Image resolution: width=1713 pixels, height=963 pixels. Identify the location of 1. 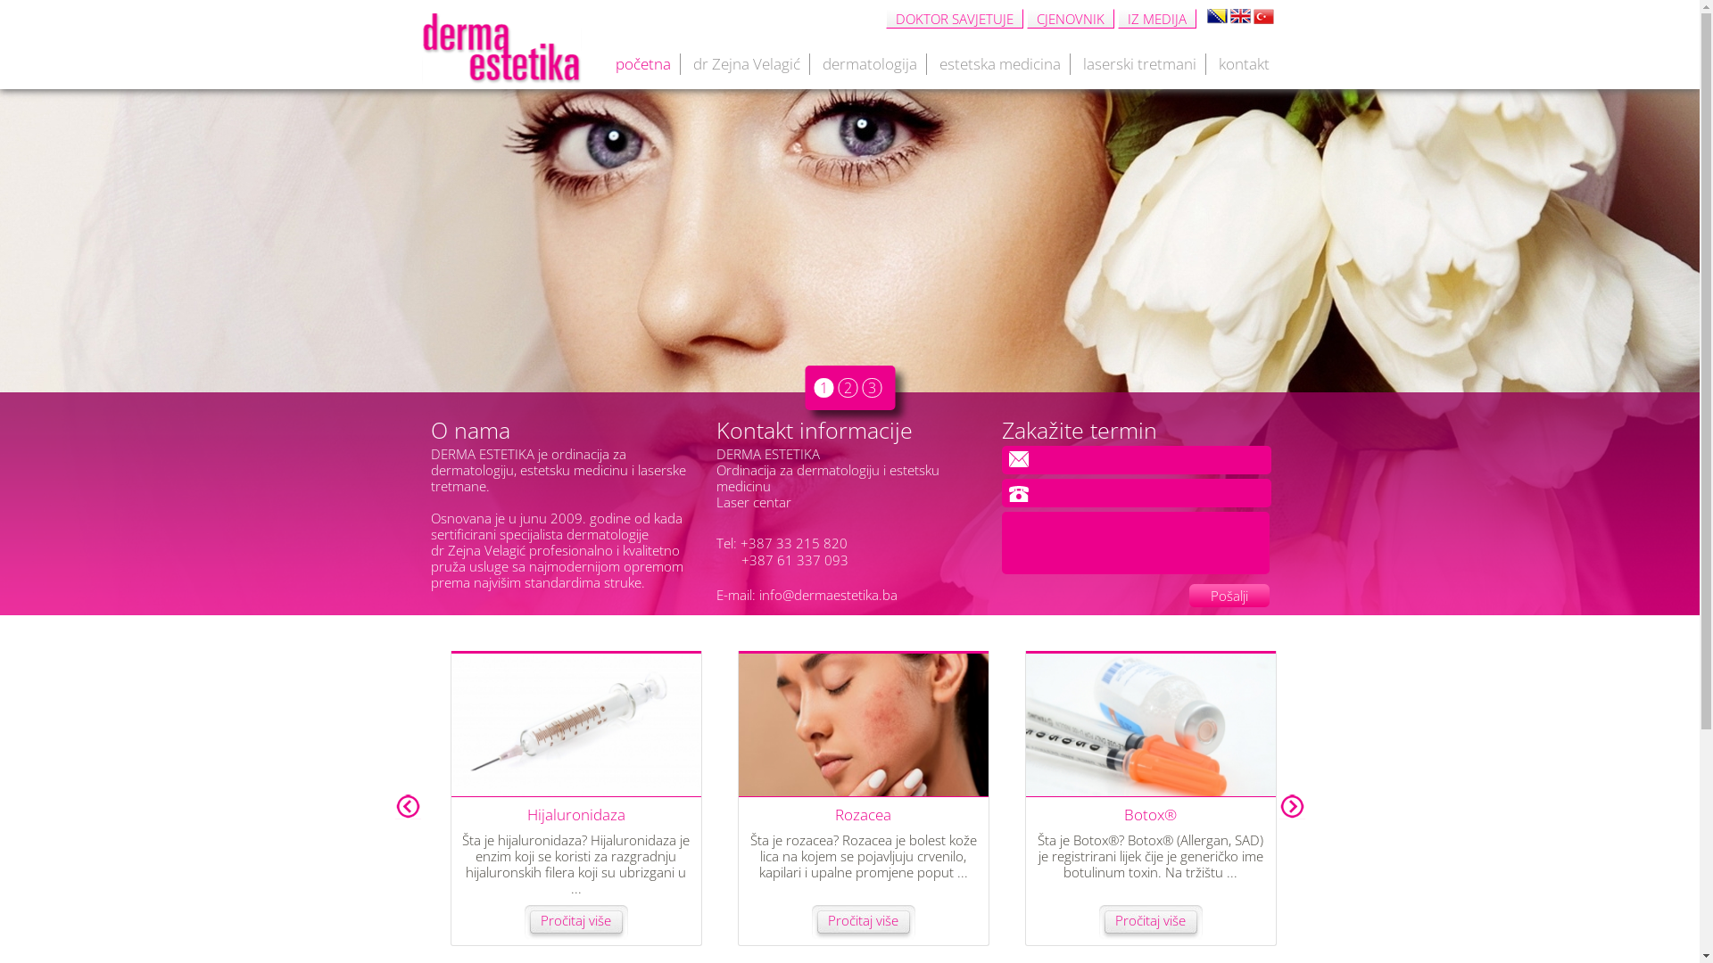
(823, 388).